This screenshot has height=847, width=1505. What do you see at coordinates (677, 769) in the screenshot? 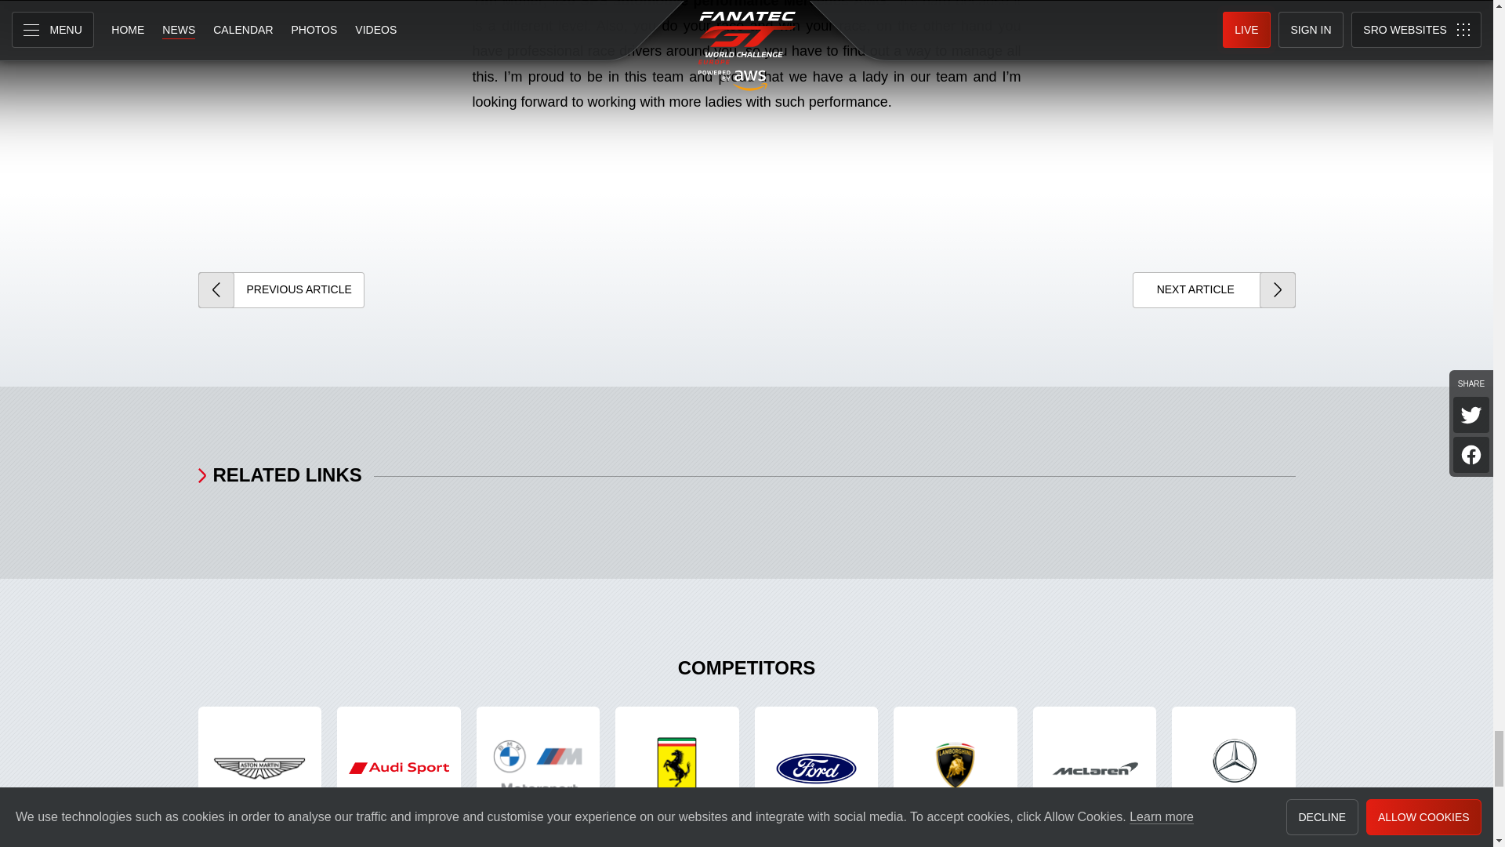
I see `Ferrari` at bounding box center [677, 769].